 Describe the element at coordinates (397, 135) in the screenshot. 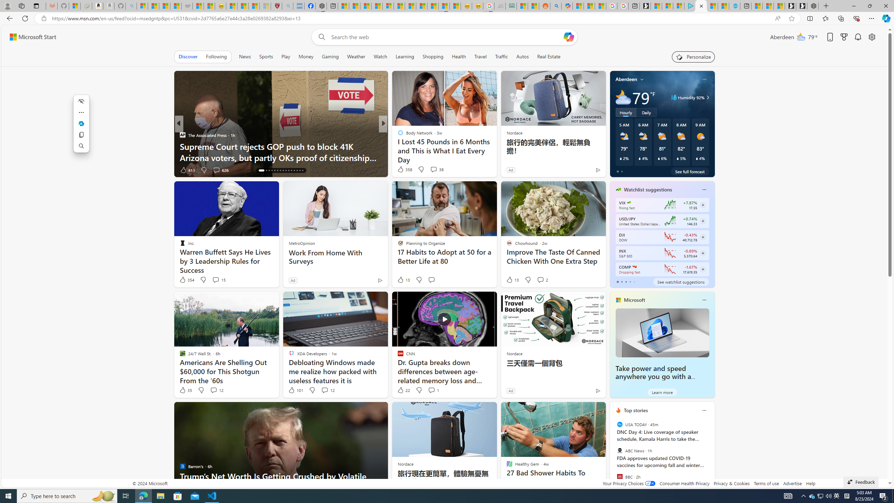

I see `Moneywise` at that location.